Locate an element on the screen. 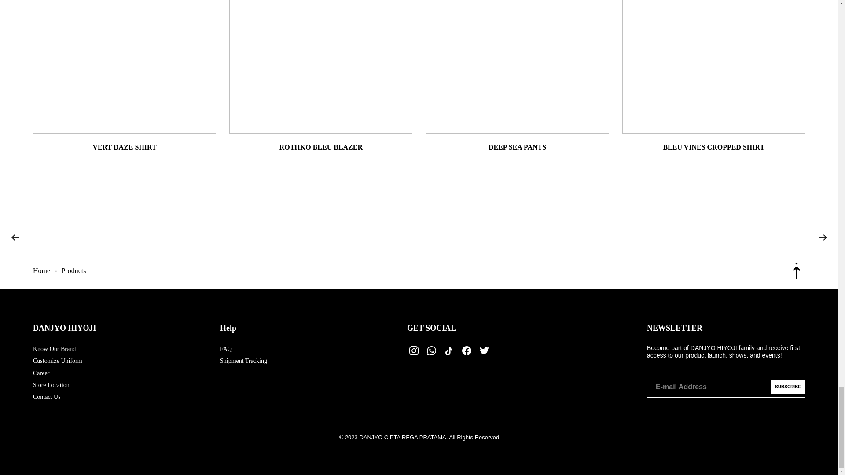 The height and width of the screenshot is (475, 845). SUBSCRIBE is located at coordinates (788, 387).